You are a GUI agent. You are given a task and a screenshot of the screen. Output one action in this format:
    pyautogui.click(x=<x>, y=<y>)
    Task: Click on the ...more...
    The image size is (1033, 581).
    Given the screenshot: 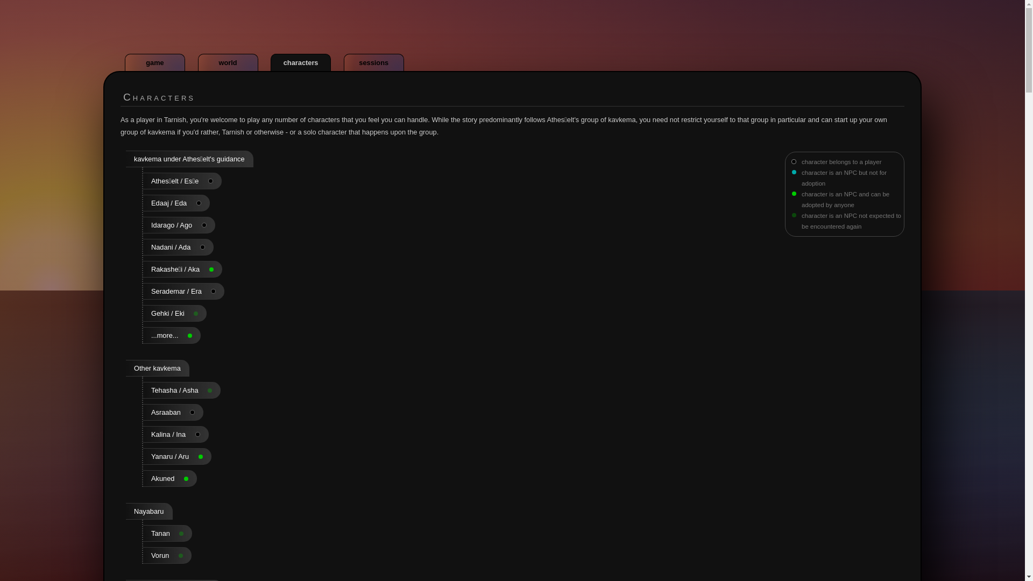 What is the action you would take?
    pyautogui.click(x=172, y=336)
    